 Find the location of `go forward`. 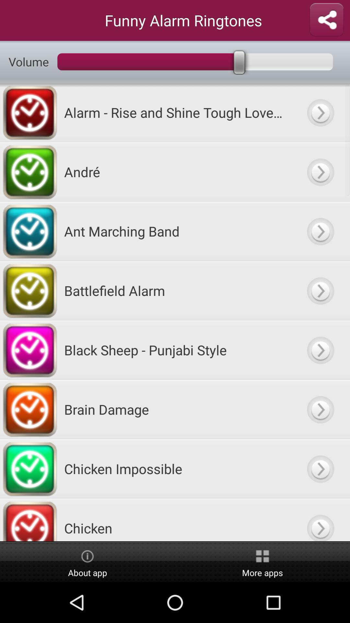

go forward is located at coordinates (320, 520).